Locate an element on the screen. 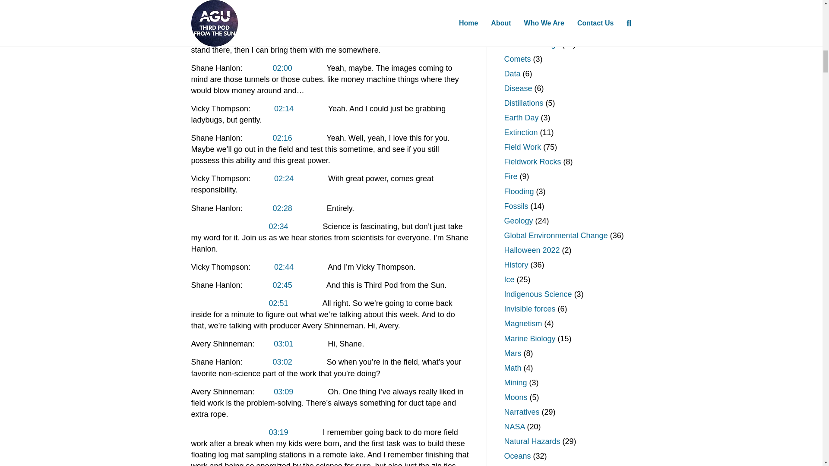 The height and width of the screenshot is (466, 829). 02:00 is located at coordinates (282, 68).